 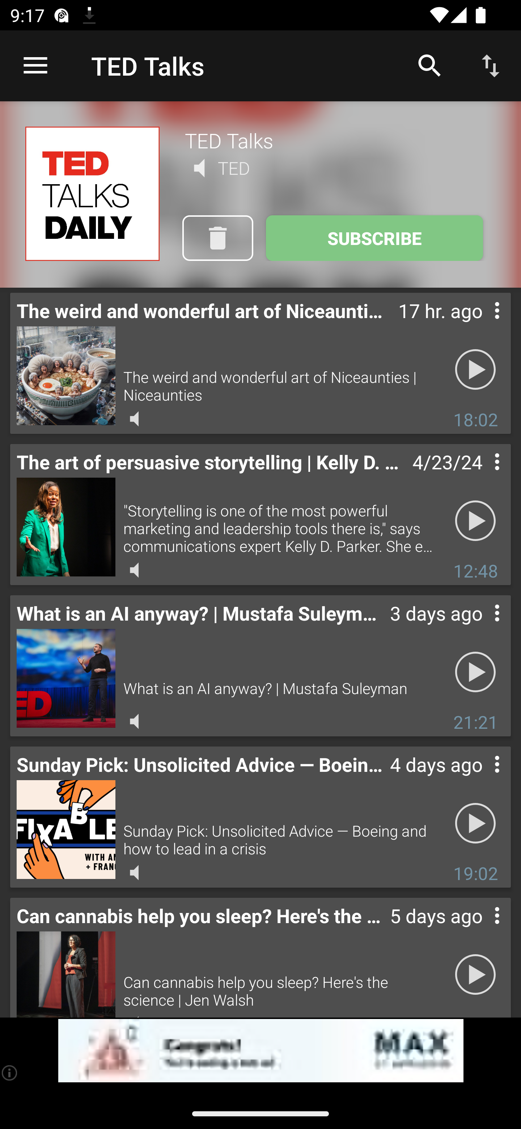 What do you see at coordinates (475, 975) in the screenshot?
I see `Play` at bounding box center [475, 975].